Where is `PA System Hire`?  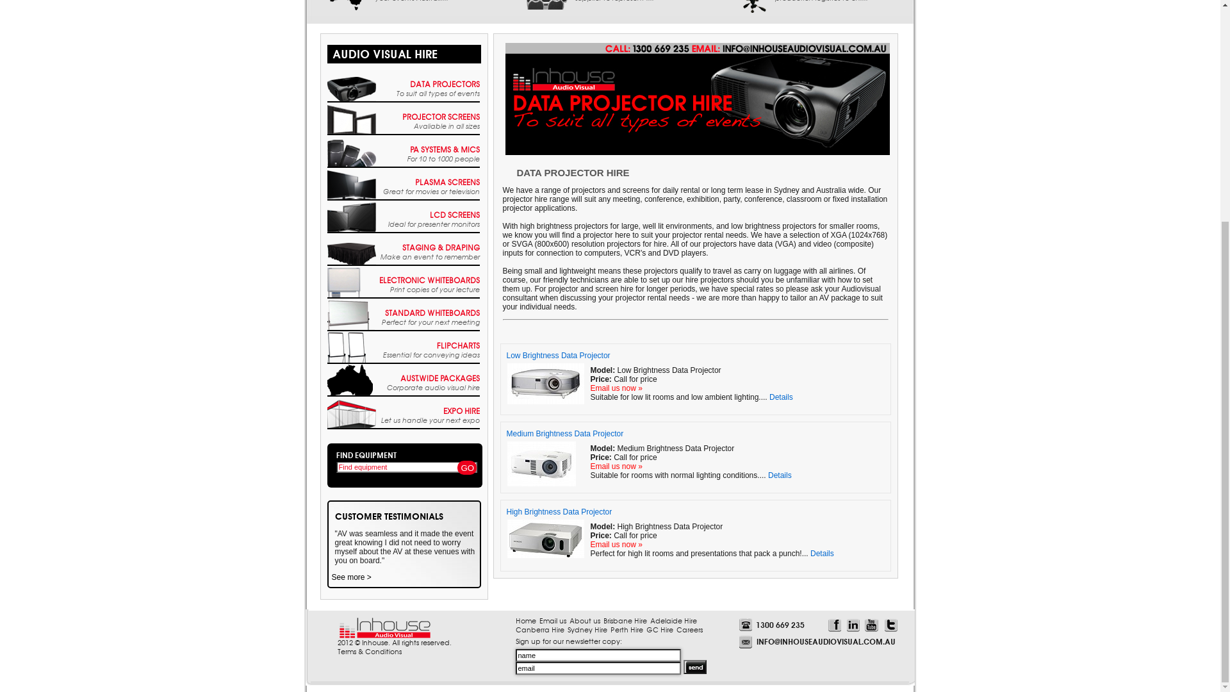
PA System Hire is located at coordinates (520, 154).